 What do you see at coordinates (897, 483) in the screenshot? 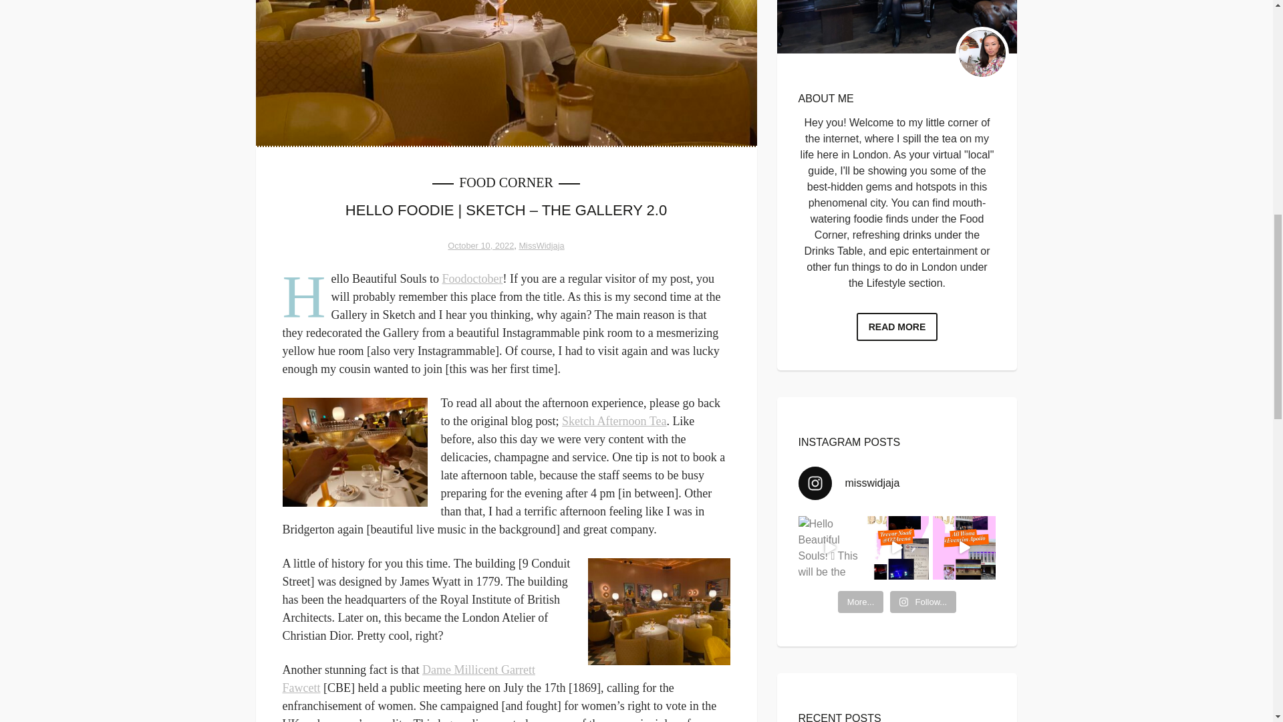
I see `misswidjaja` at bounding box center [897, 483].